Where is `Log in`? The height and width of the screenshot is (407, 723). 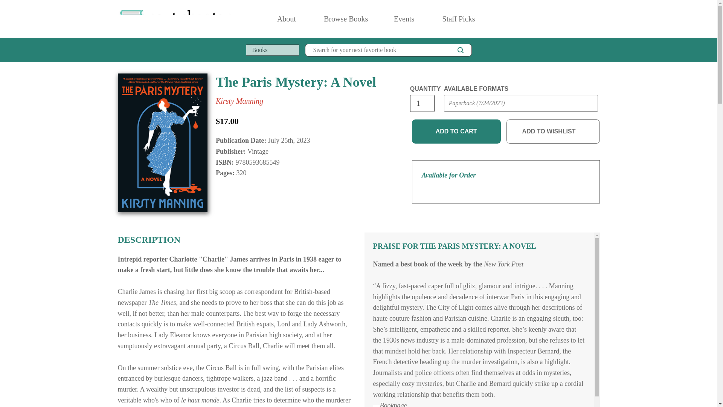
Log in is located at coordinates (563, 19).